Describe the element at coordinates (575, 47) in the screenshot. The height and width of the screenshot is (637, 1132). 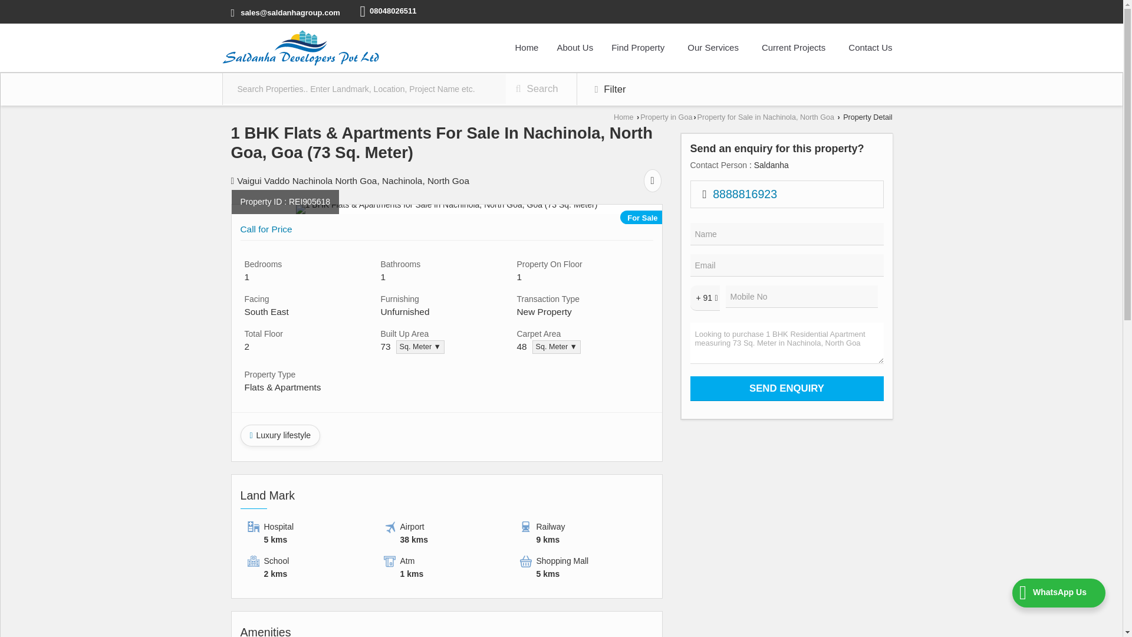
I see `About Us` at that location.